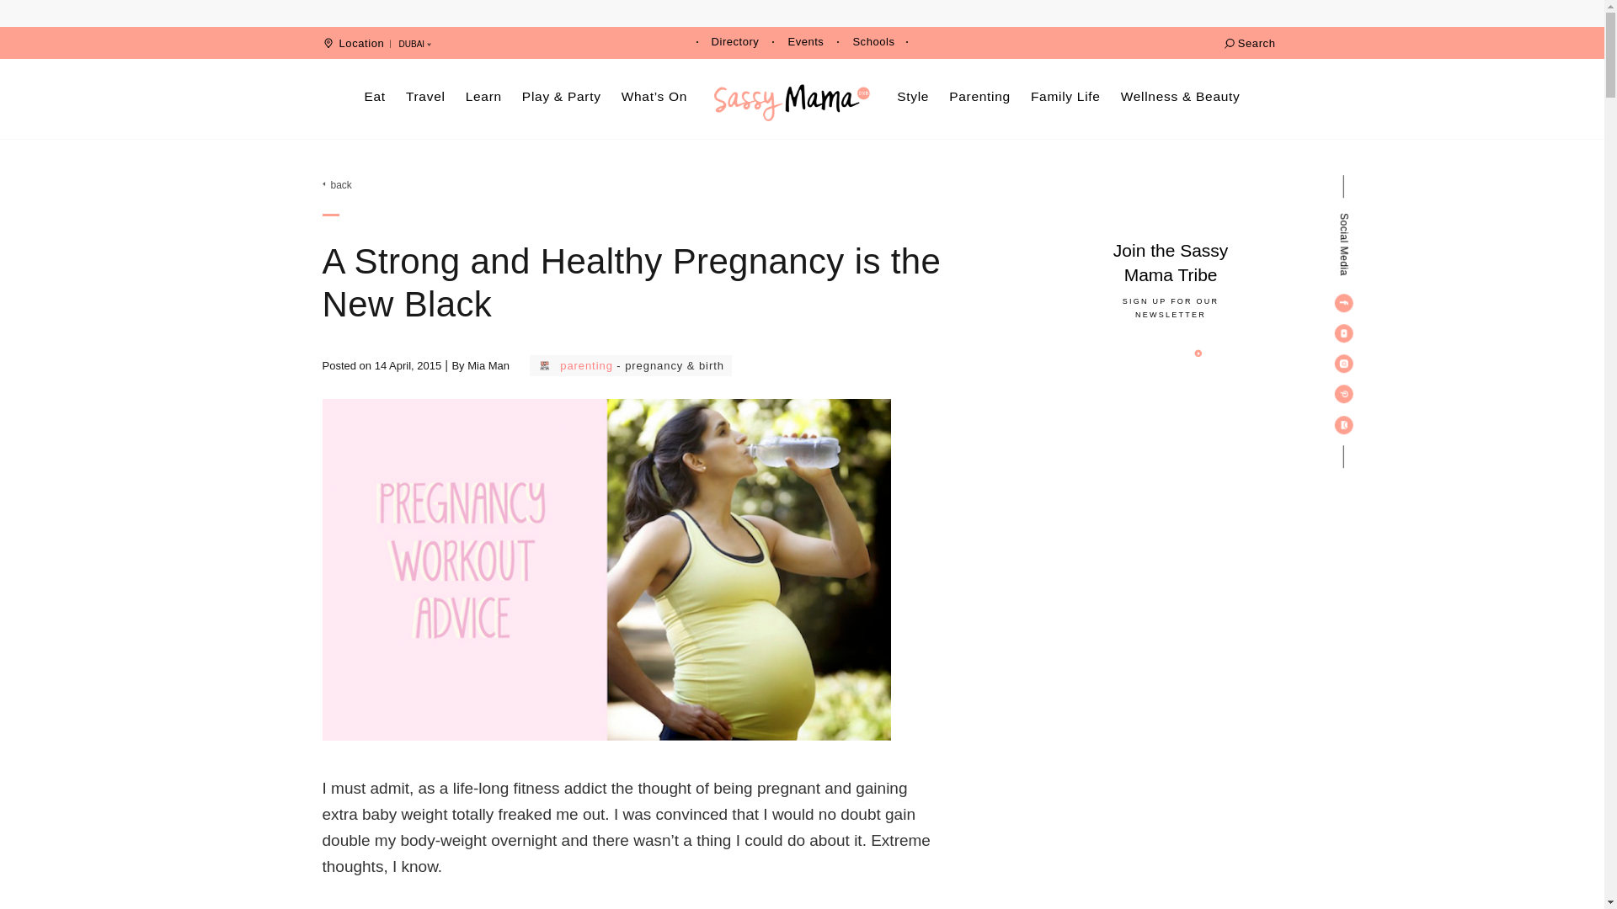  Describe the element at coordinates (873, 42) in the screenshot. I see `Schools` at that location.